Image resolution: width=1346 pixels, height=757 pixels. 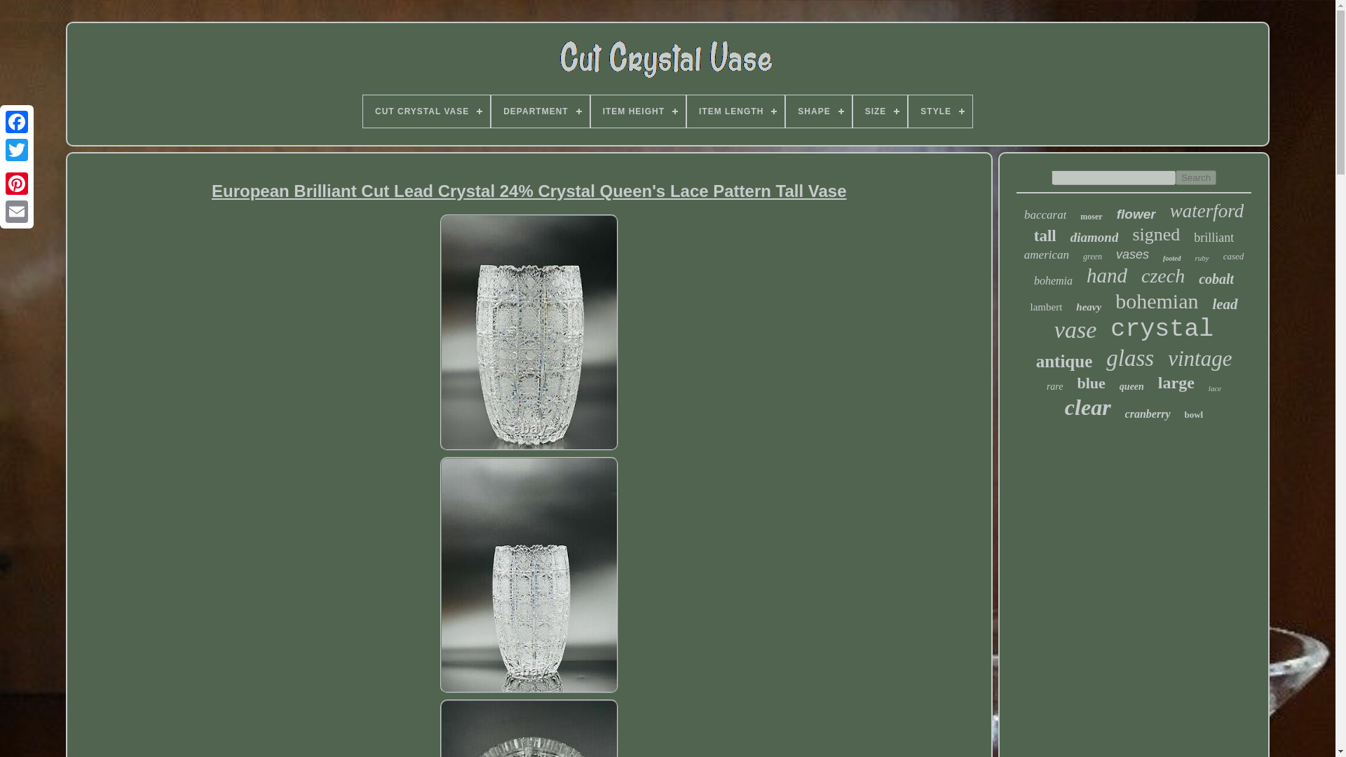 I want to click on DEPARTMENT, so click(x=540, y=111).